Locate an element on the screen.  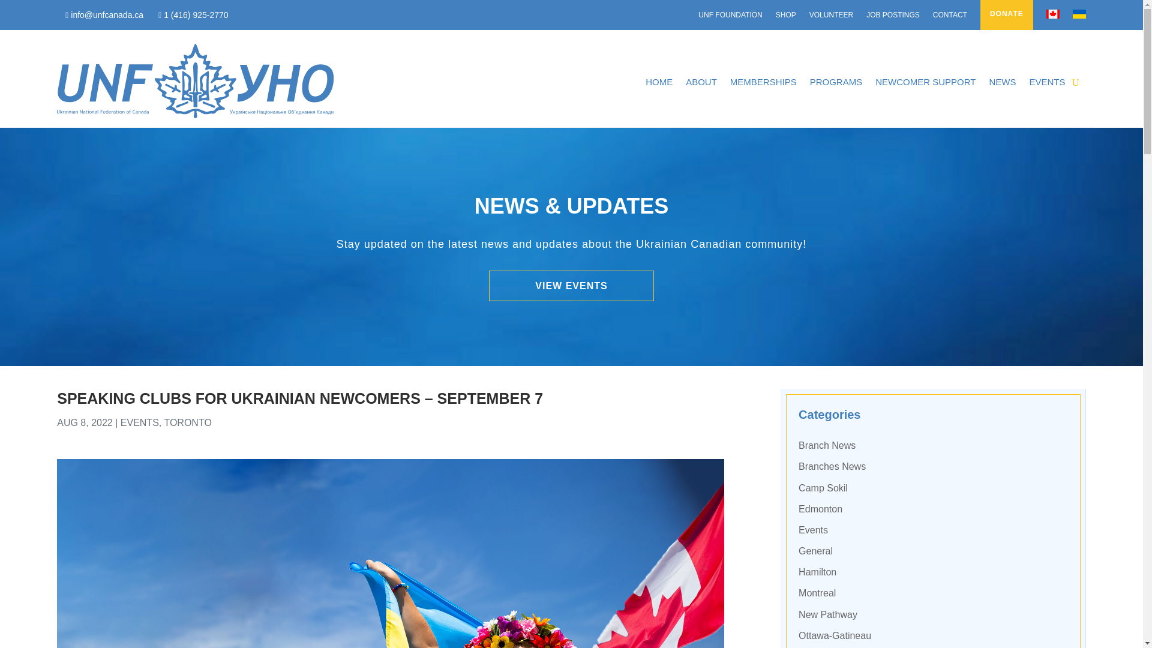
PROGRAMS is located at coordinates (836, 82).